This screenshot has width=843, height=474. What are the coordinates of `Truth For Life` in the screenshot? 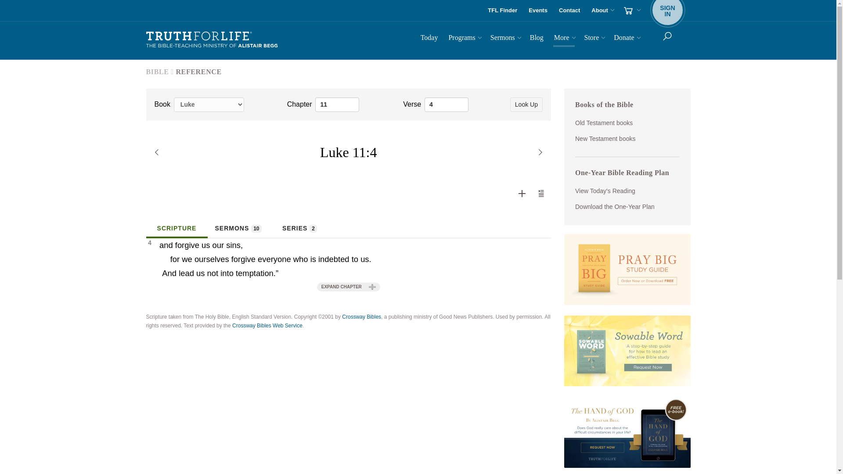 It's located at (337, 104).